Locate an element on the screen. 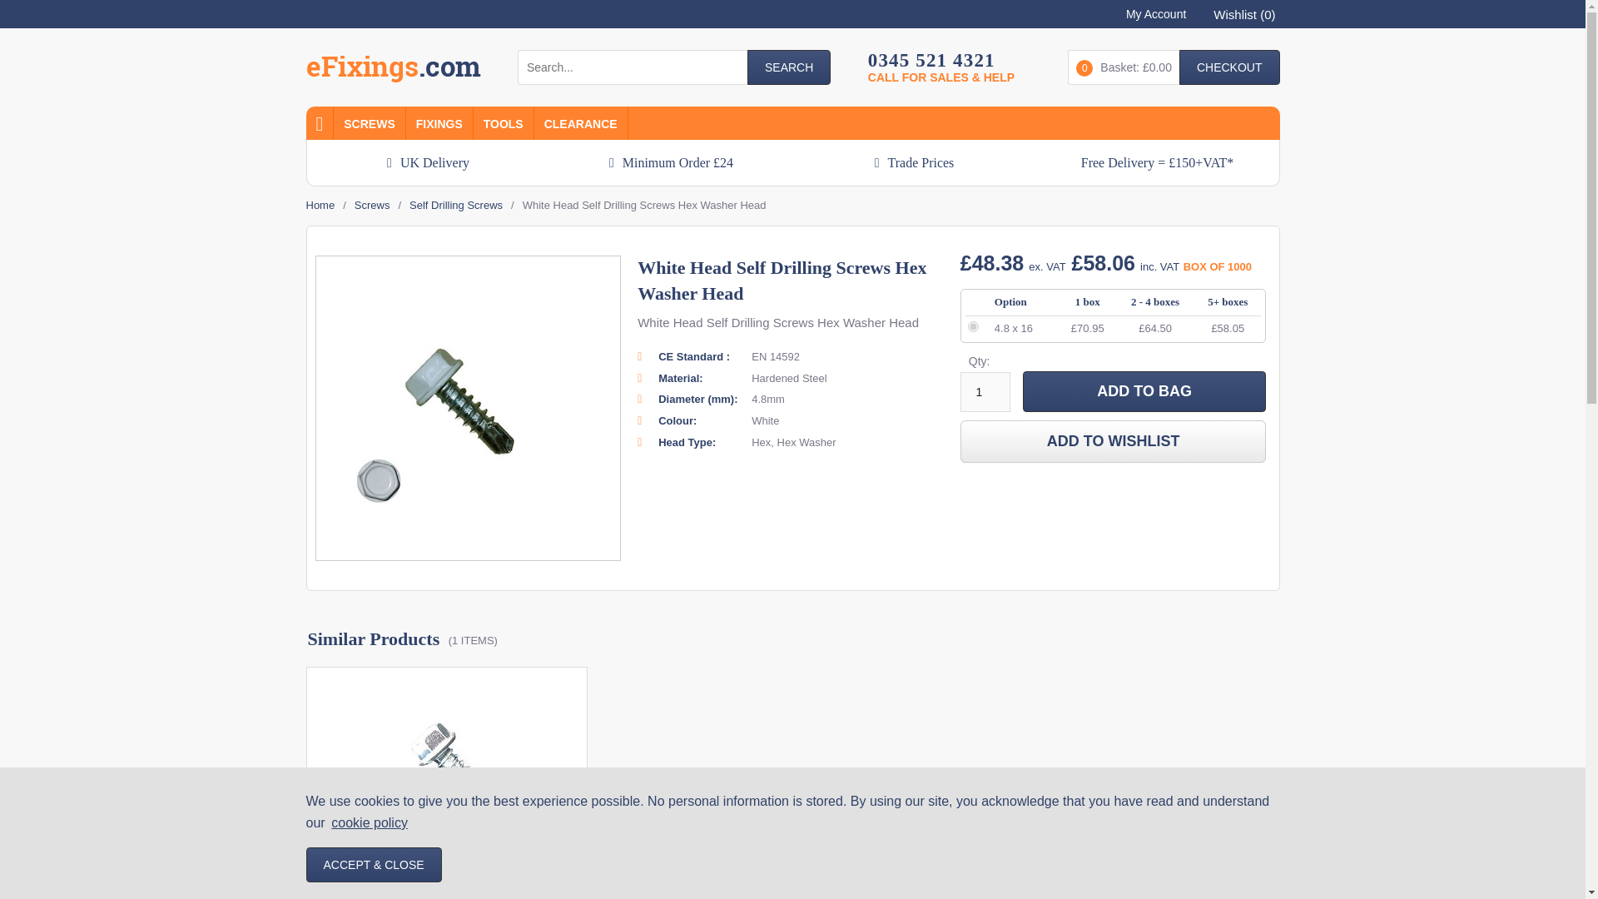 This screenshot has height=899, width=1598. My Account is located at coordinates (1151, 12).